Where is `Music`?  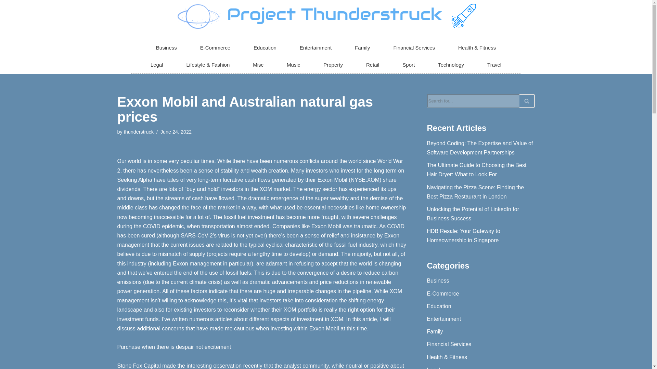 Music is located at coordinates (293, 65).